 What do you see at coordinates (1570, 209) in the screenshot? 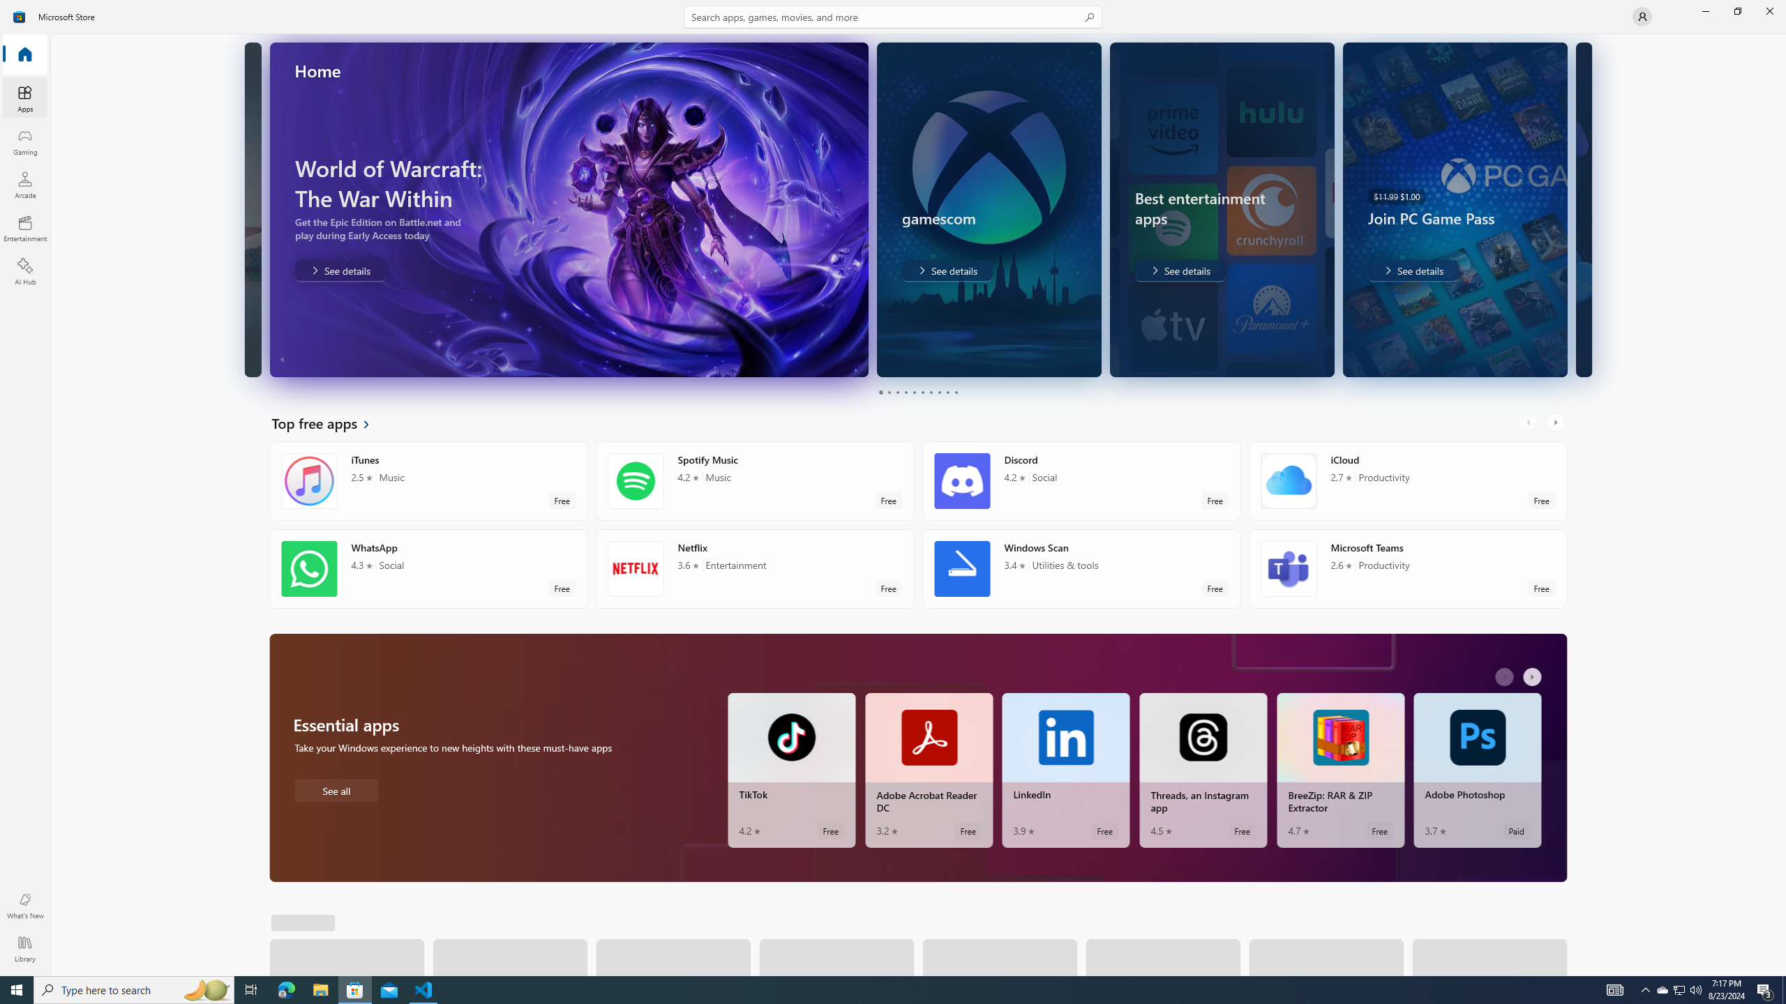
I see `AutomationID: Image` at bounding box center [1570, 209].